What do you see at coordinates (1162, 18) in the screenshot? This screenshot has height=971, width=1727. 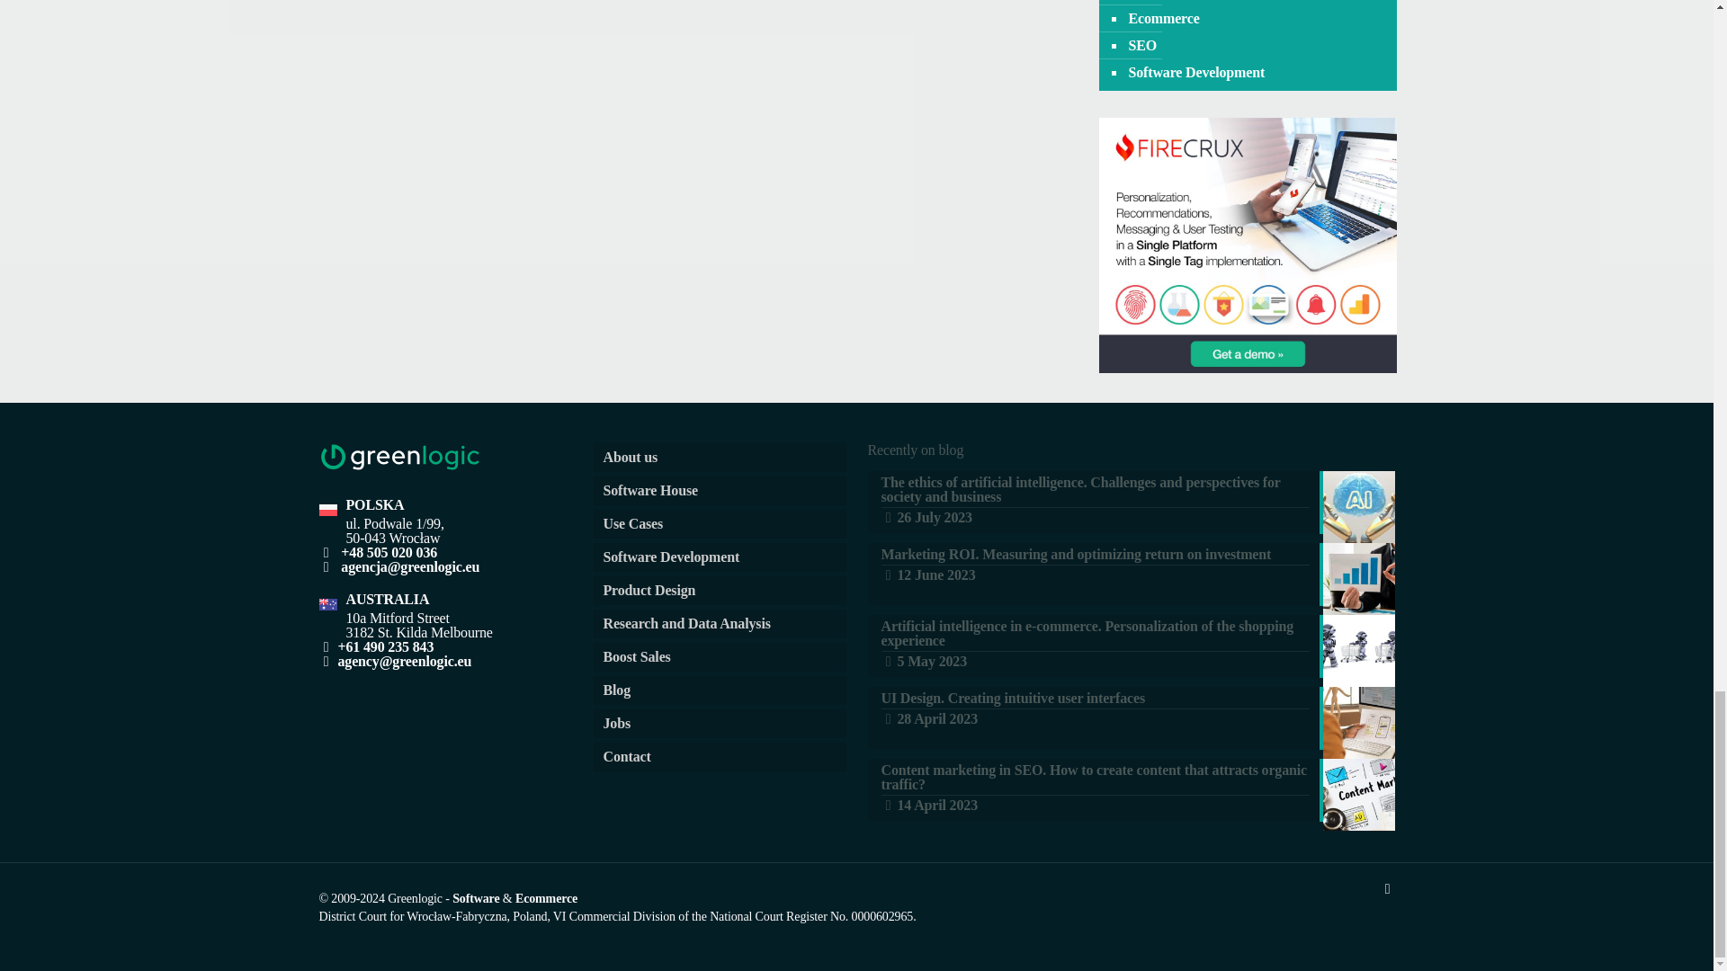 I see `Ecommerce` at bounding box center [1162, 18].